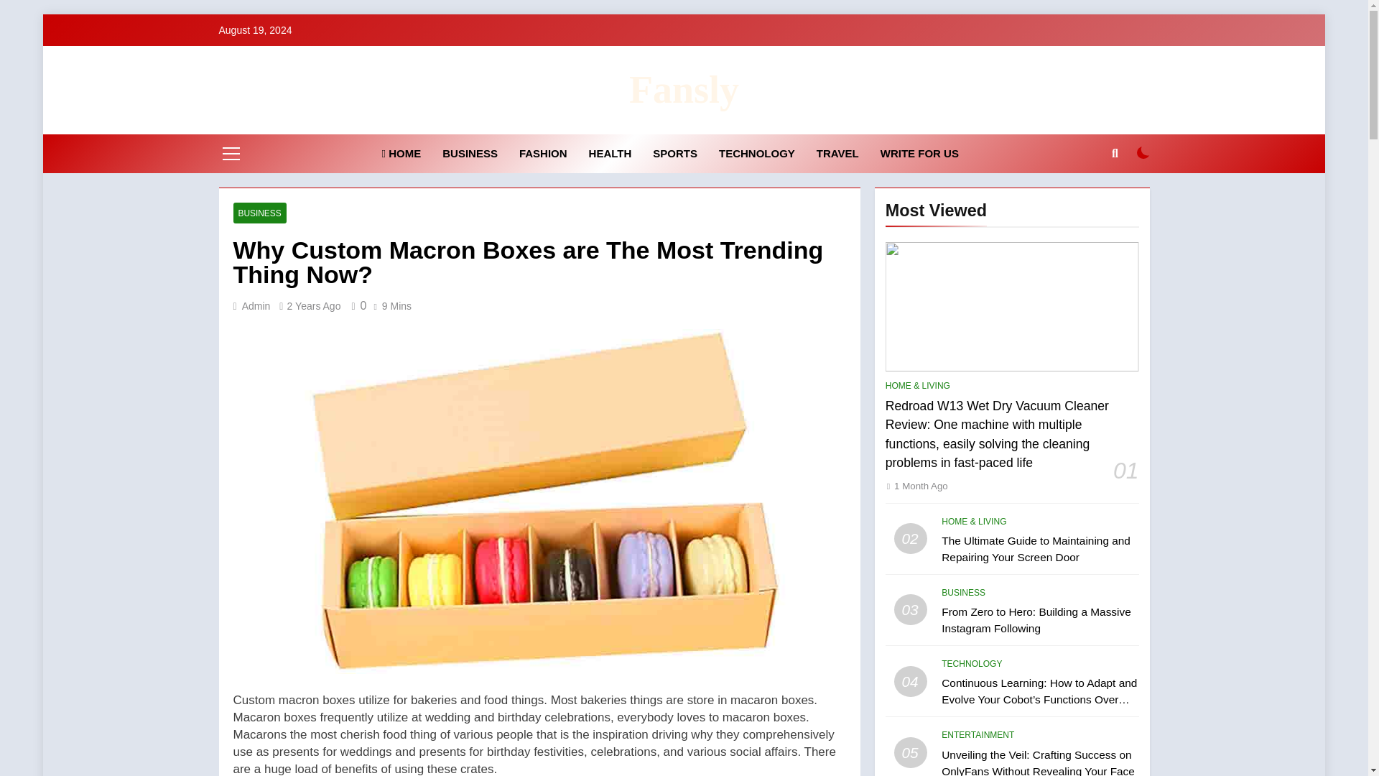 The width and height of the screenshot is (1379, 776). What do you see at coordinates (543, 153) in the screenshot?
I see `FASHION` at bounding box center [543, 153].